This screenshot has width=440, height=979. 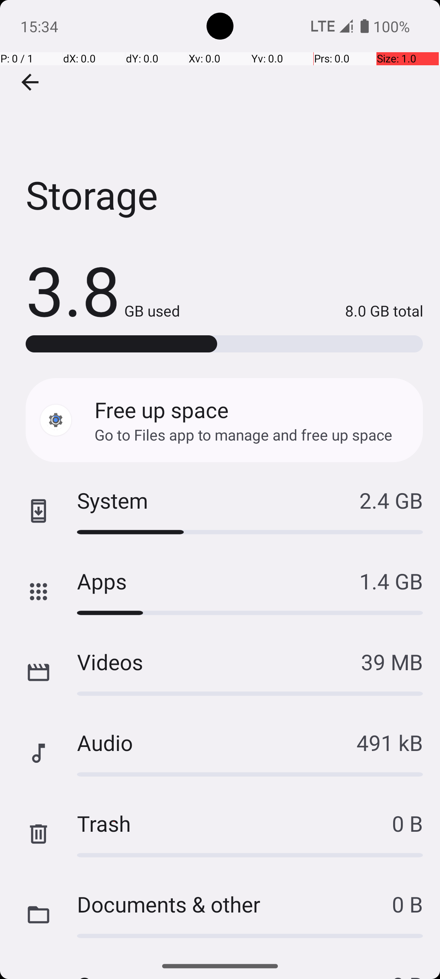 I want to click on 1.4 GB, so click(x=391, y=581).